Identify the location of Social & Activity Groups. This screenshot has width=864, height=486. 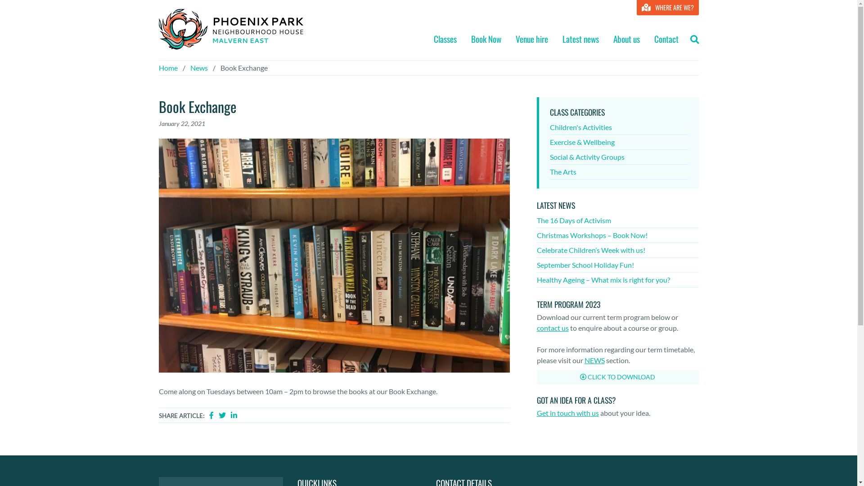
(619, 157).